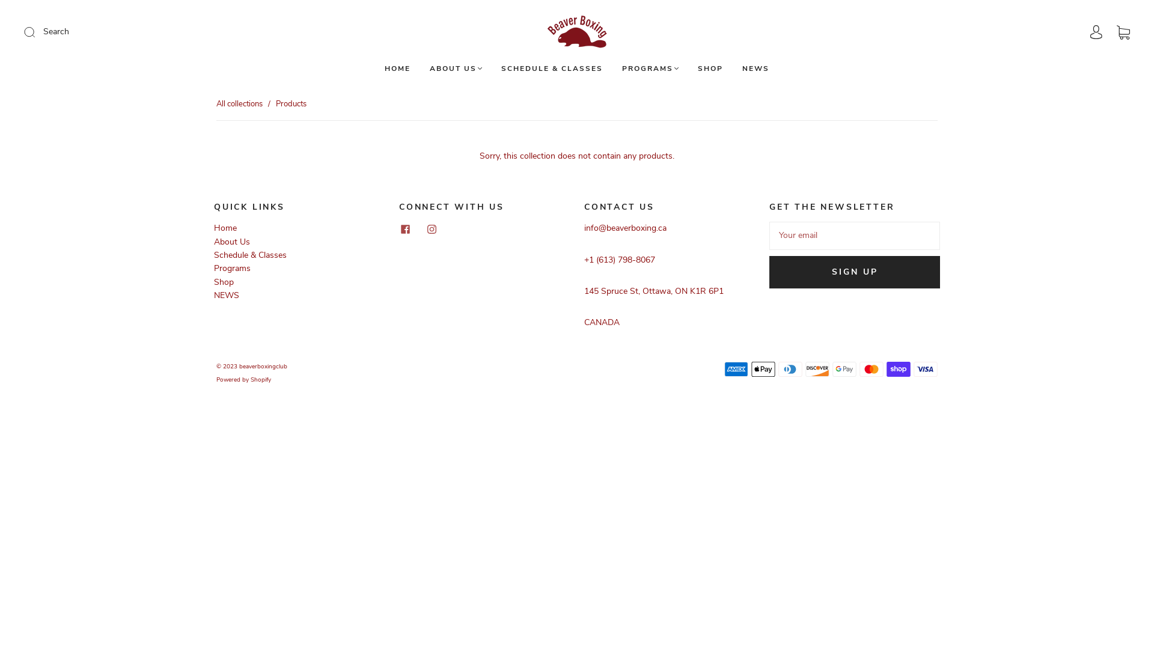 This screenshot has height=649, width=1154. What do you see at coordinates (224, 282) in the screenshot?
I see `Shop` at bounding box center [224, 282].